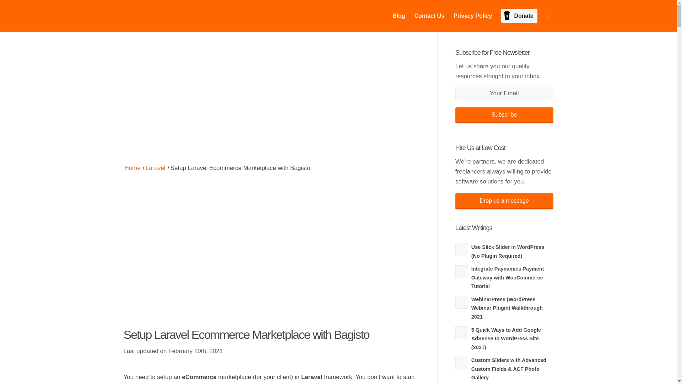  Describe the element at coordinates (473, 16) in the screenshot. I see `Privacy Policy` at that location.